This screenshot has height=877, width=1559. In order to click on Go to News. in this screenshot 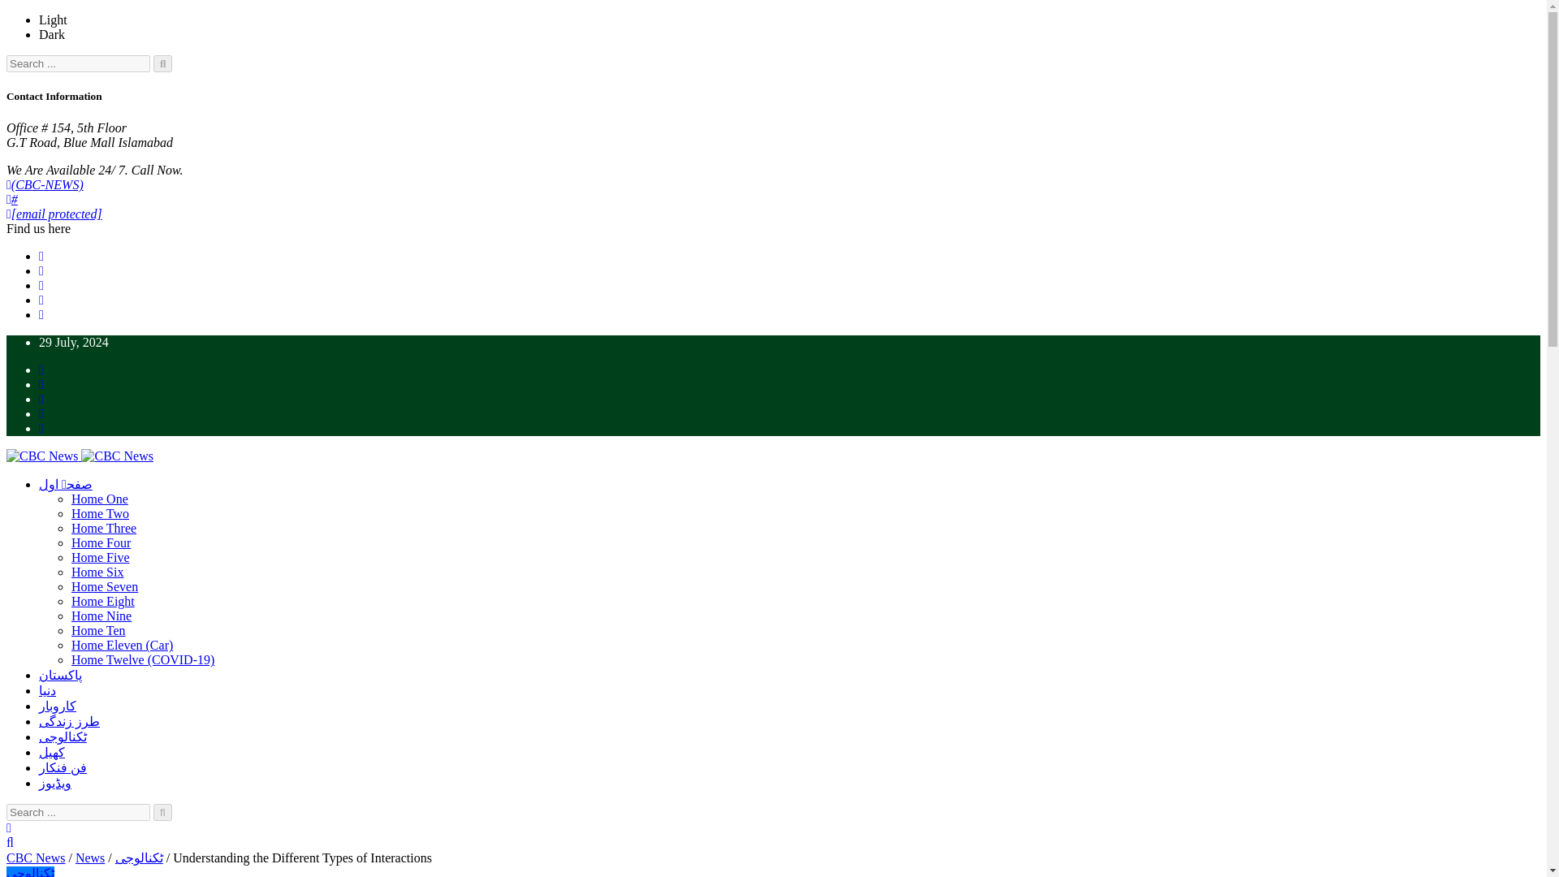, I will do `click(89, 858)`.